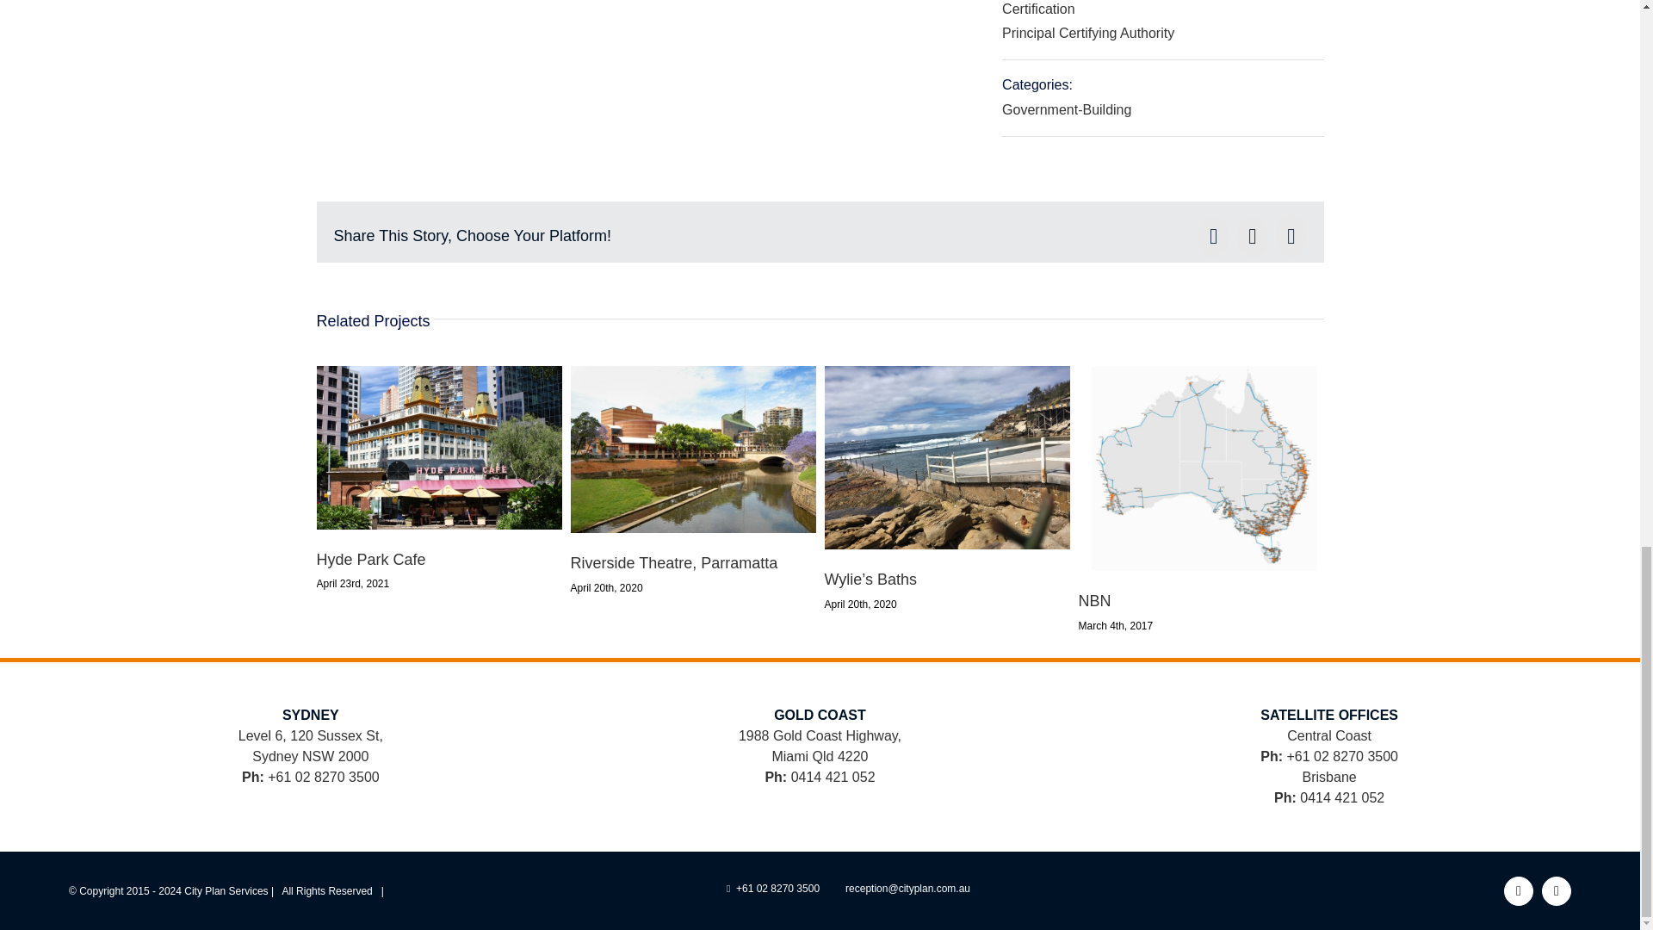  I want to click on Riverside Theatre, Parramatta, so click(673, 563).